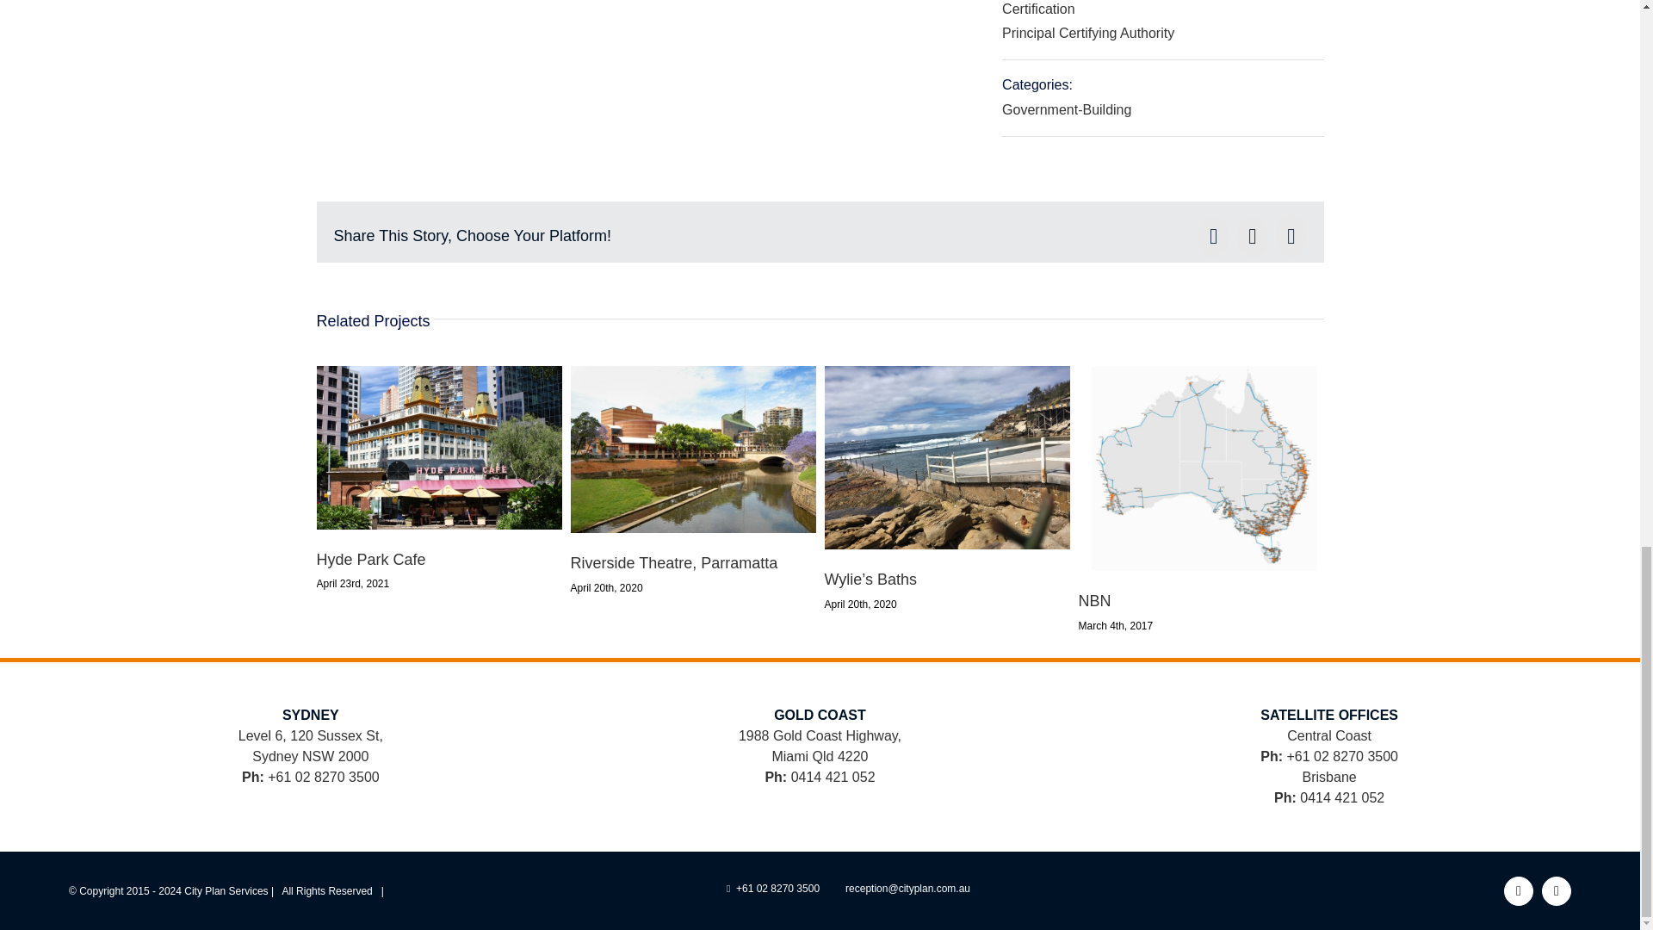  I want to click on Riverside Theatre, Parramatta, so click(673, 563).